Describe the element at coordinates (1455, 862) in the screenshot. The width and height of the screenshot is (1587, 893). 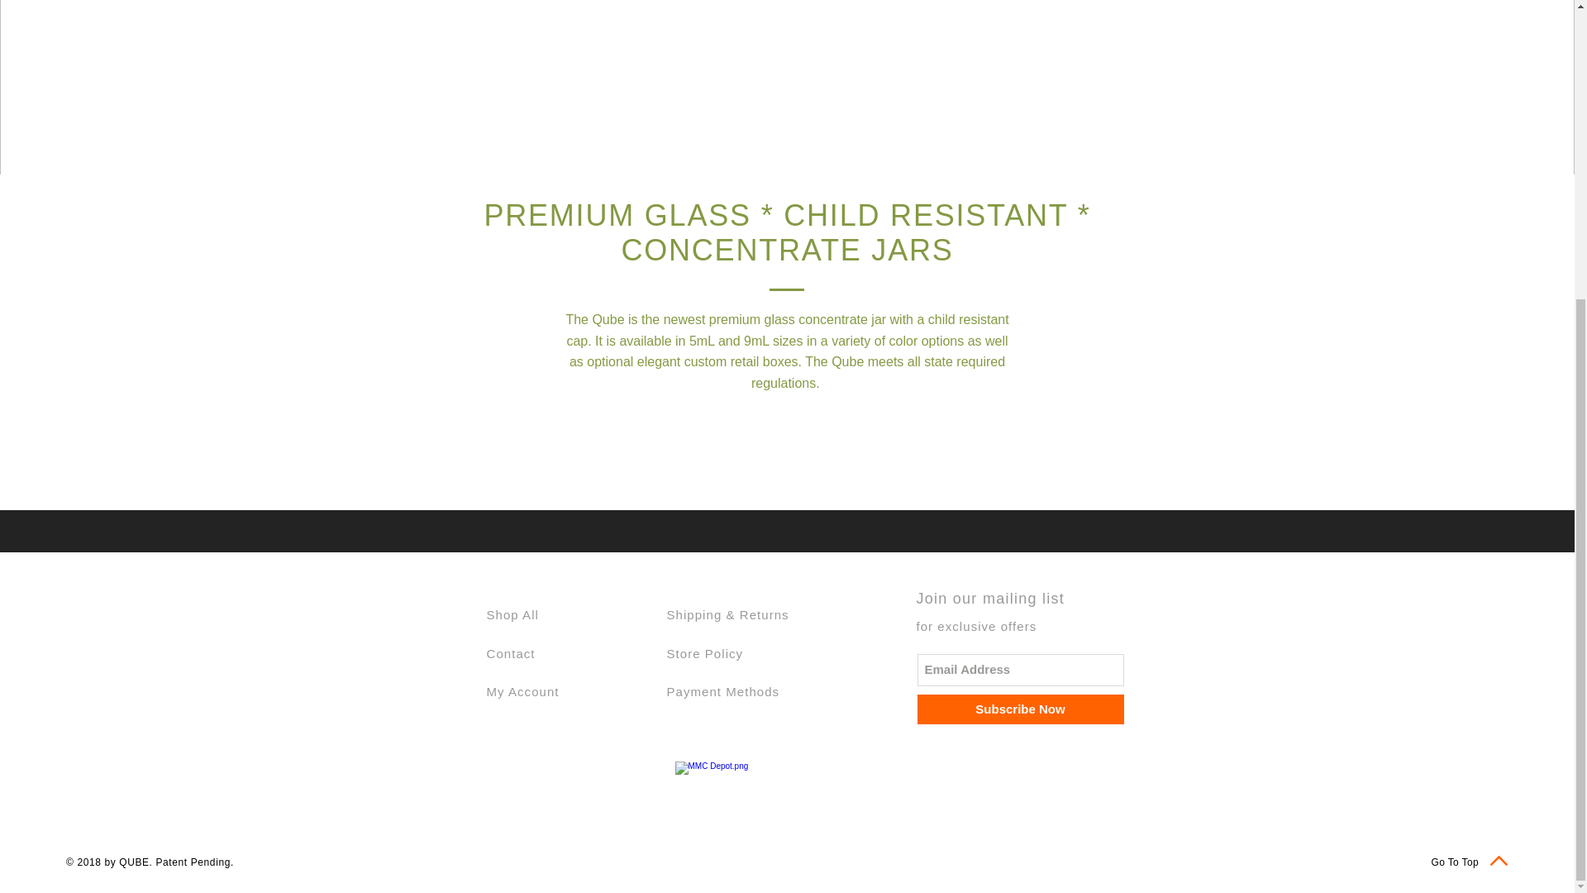
I see `Go To Top` at that location.